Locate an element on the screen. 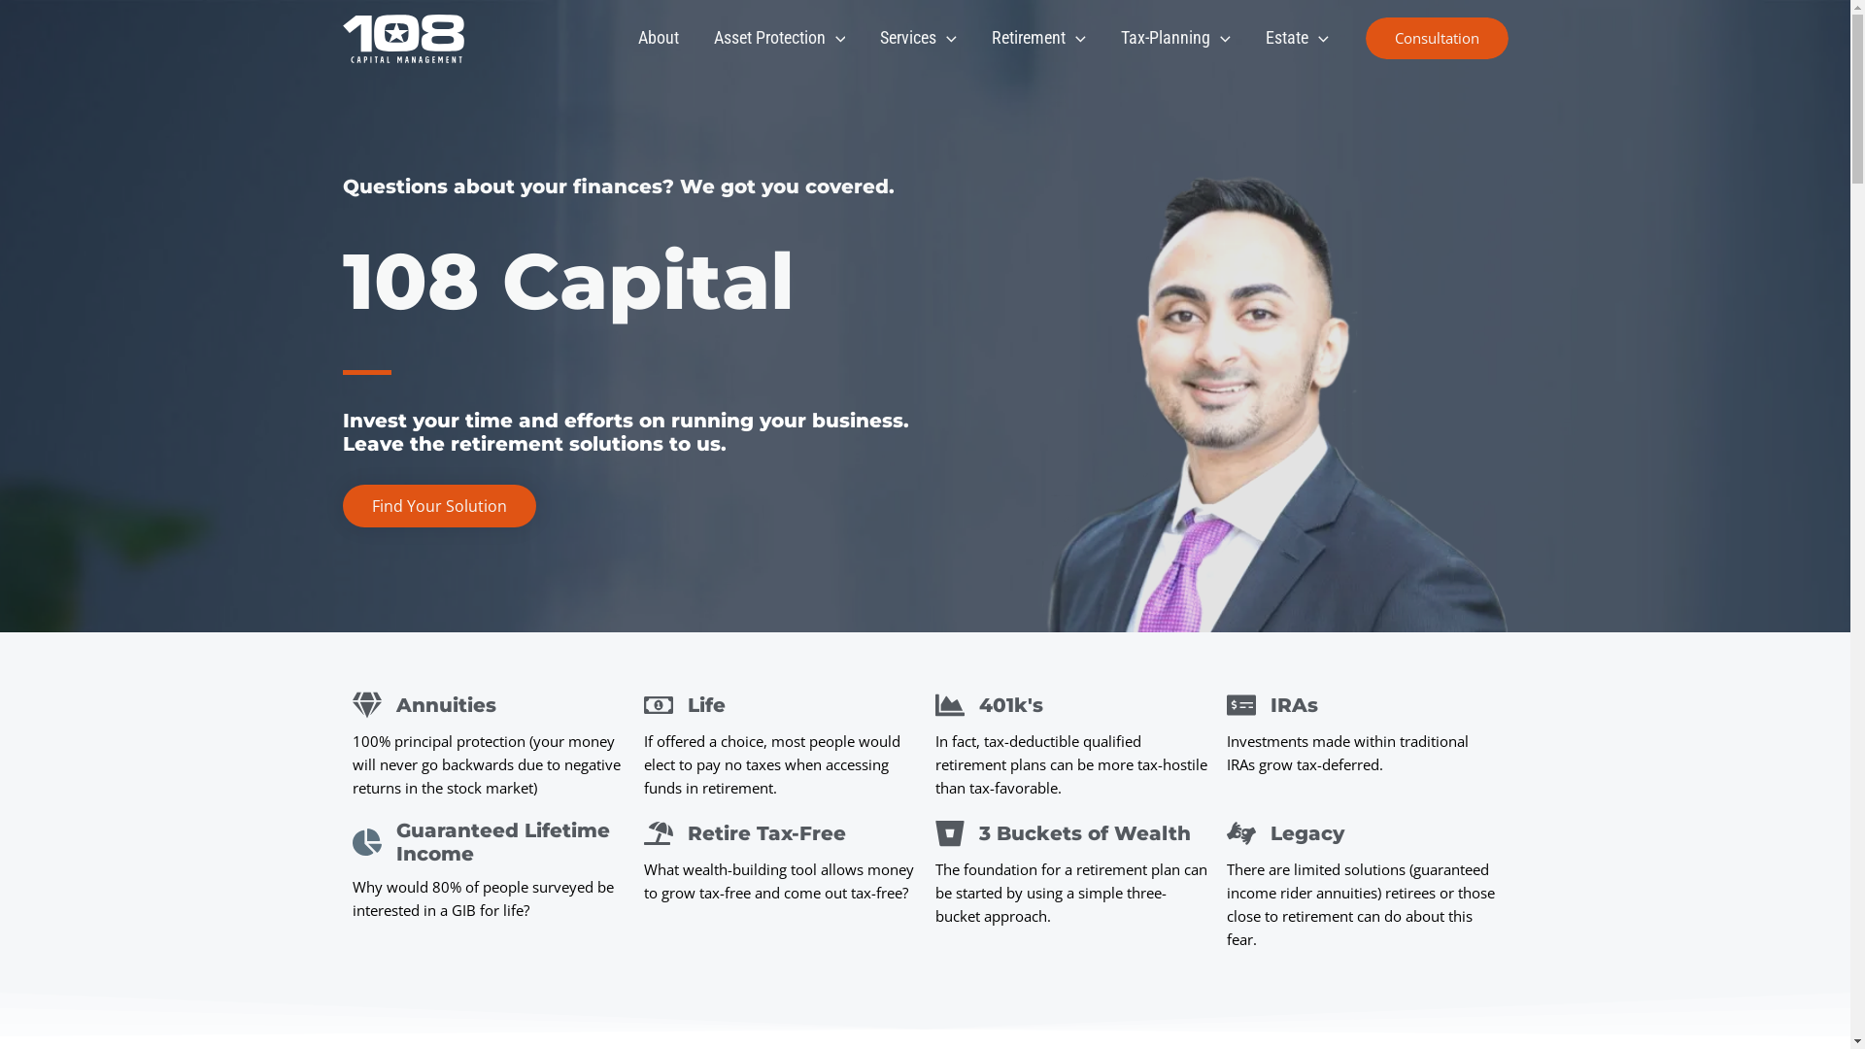 Image resolution: width=1865 pixels, height=1049 pixels. Headshot is located at coordinates (1274, 402).